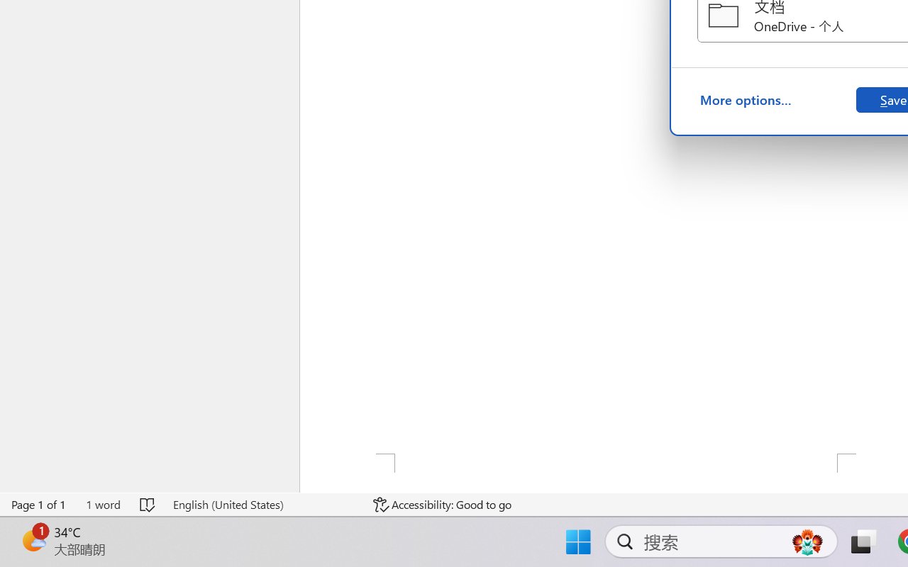  I want to click on Word Count 1 word, so click(103, 505).